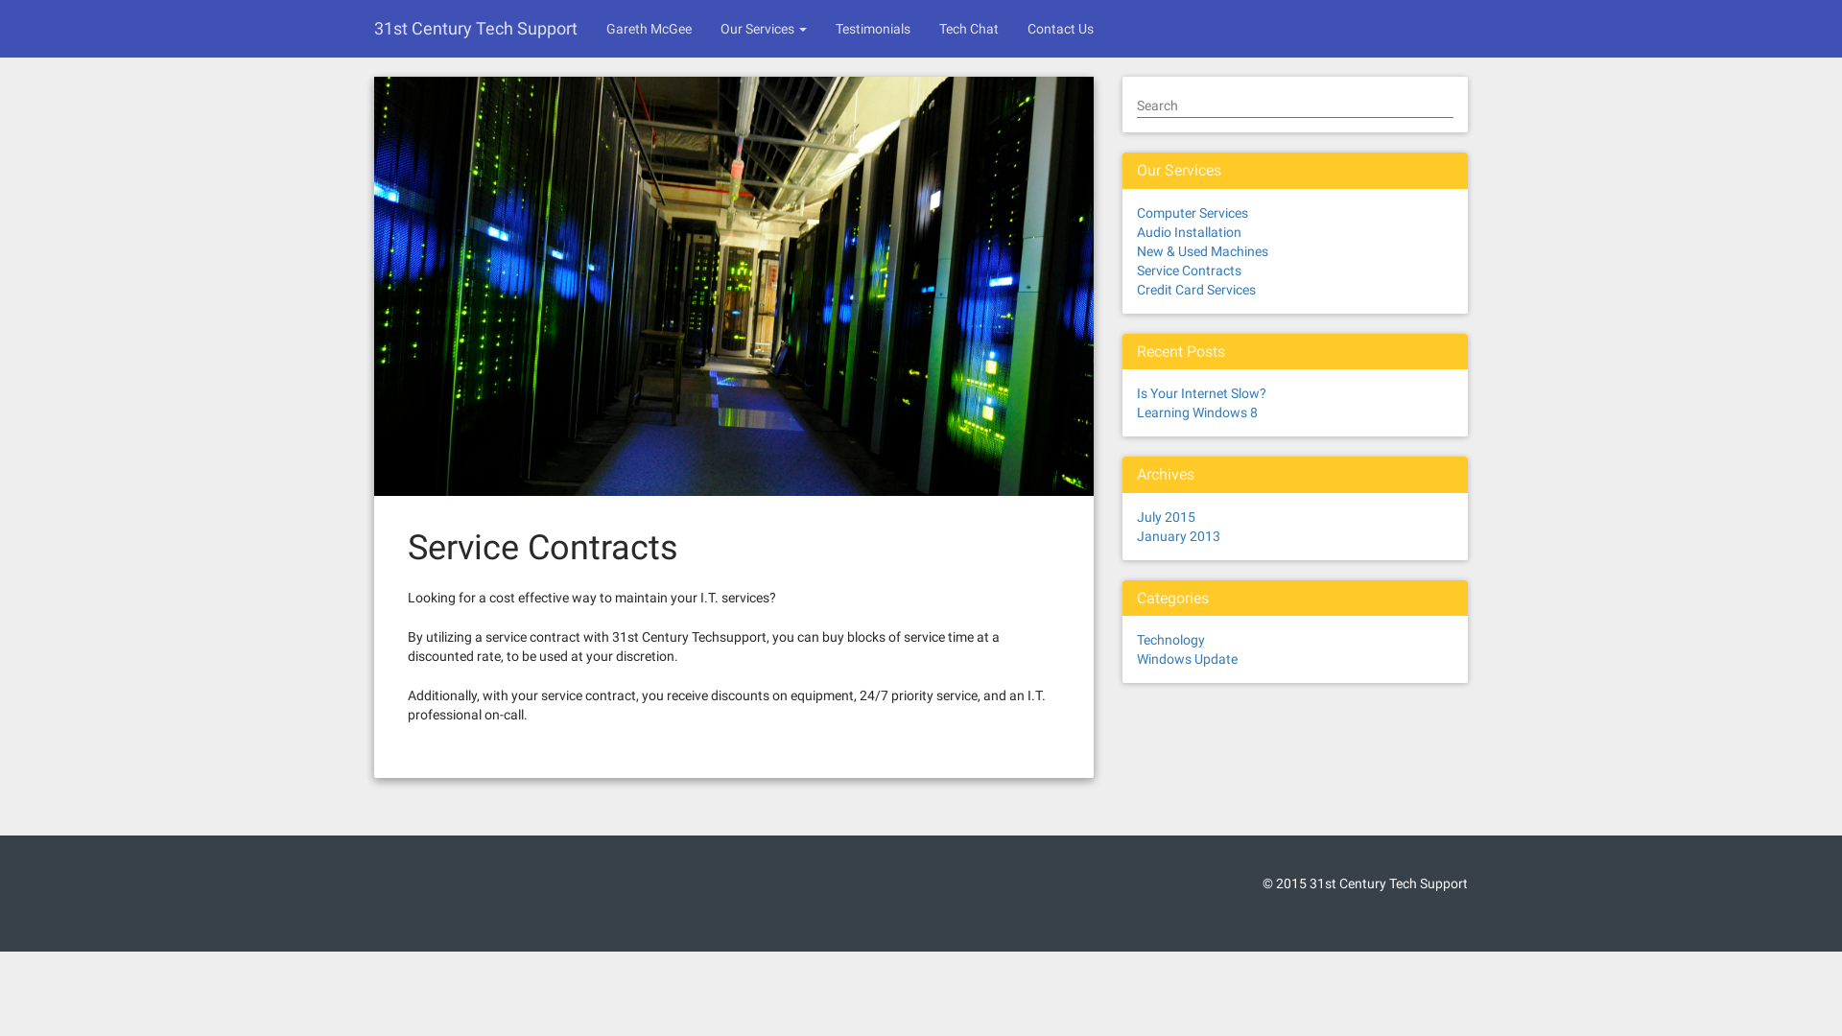 The height and width of the screenshot is (1036, 1842). I want to click on Learning Windows 8, so click(1197, 412).